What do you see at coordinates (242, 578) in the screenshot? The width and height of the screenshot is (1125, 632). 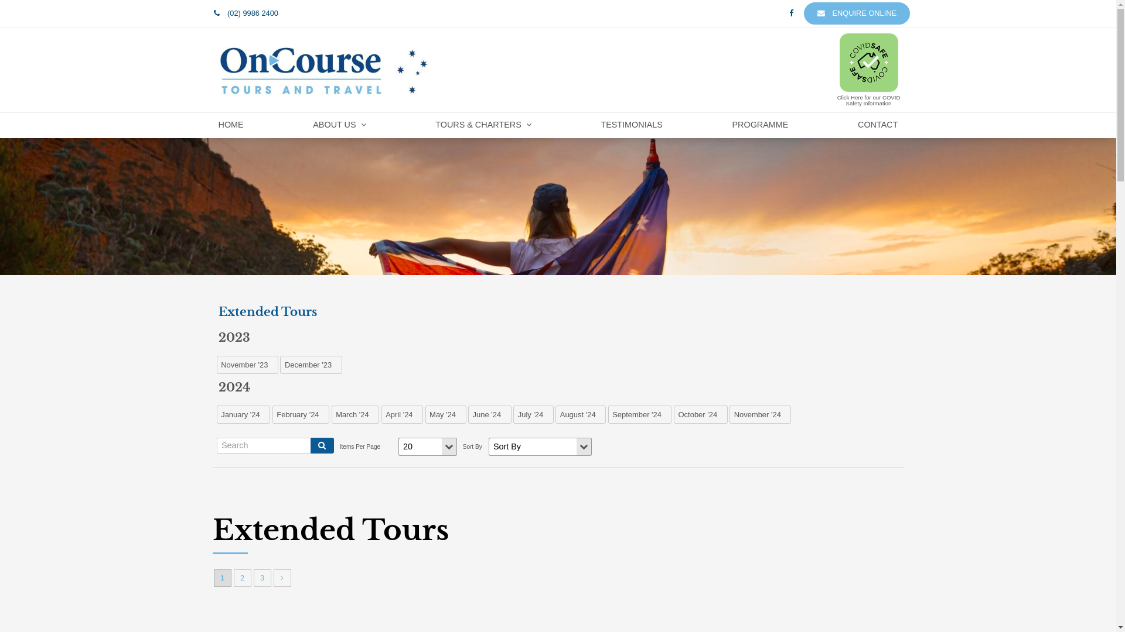 I see `2` at bounding box center [242, 578].